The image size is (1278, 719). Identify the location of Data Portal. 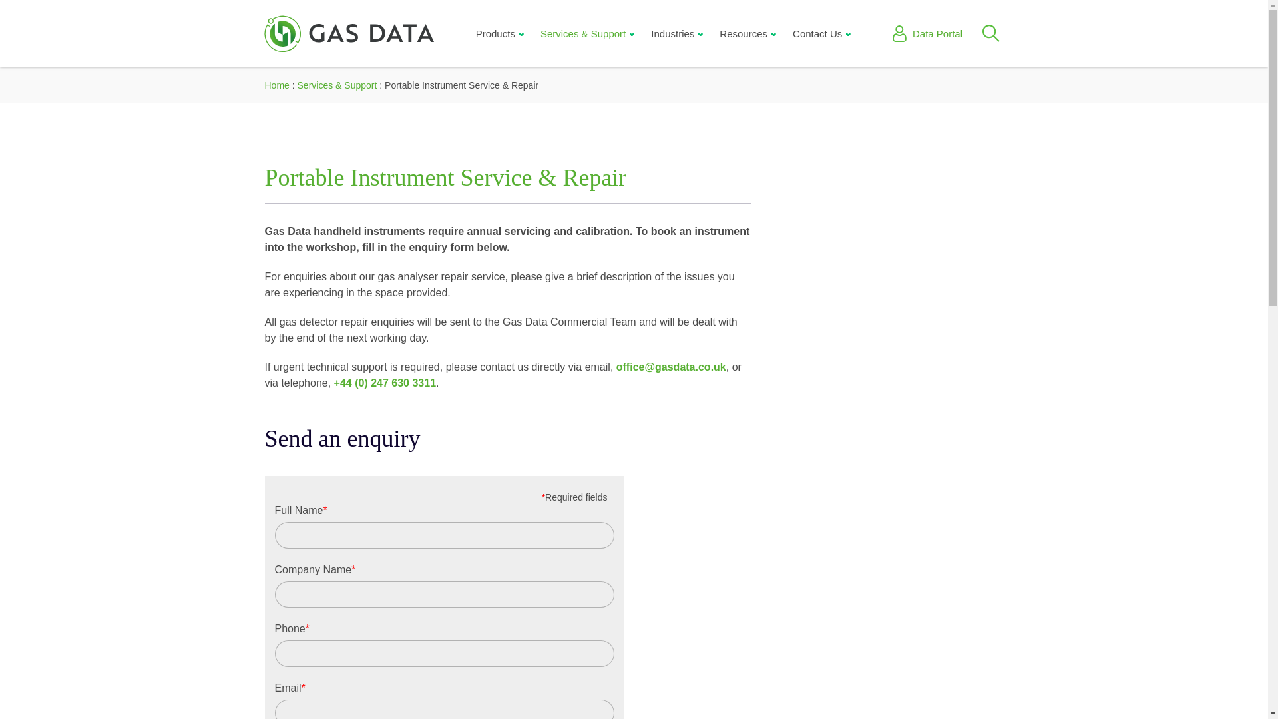
(927, 33).